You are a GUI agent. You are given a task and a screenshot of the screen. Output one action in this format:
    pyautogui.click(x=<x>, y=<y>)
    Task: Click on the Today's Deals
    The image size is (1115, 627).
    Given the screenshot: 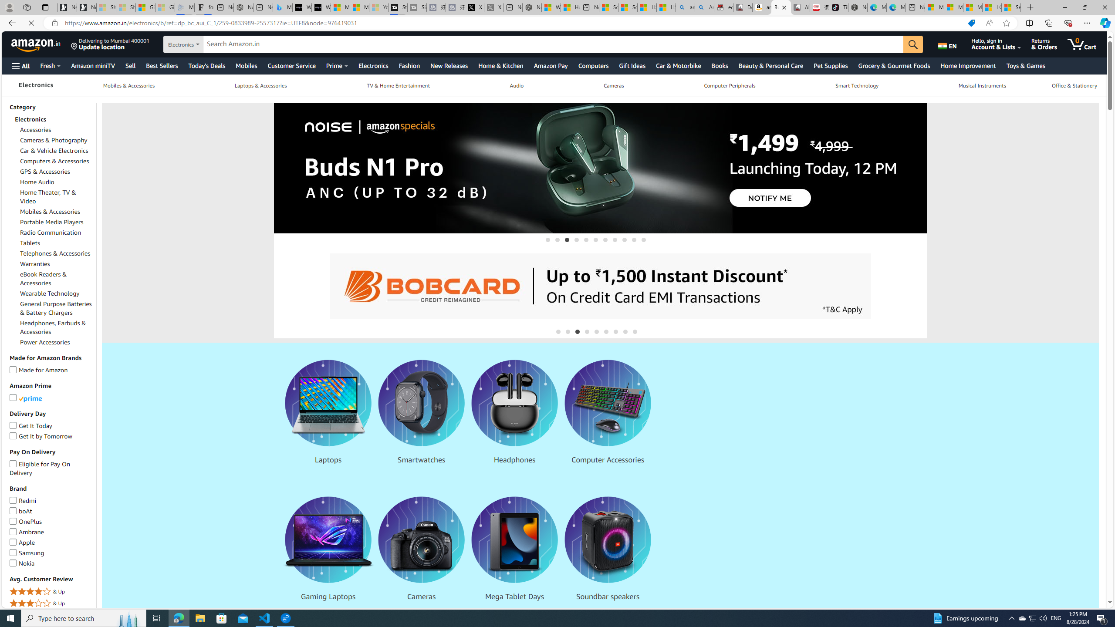 What is the action you would take?
    pyautogui.click(x=206, y=65)
    